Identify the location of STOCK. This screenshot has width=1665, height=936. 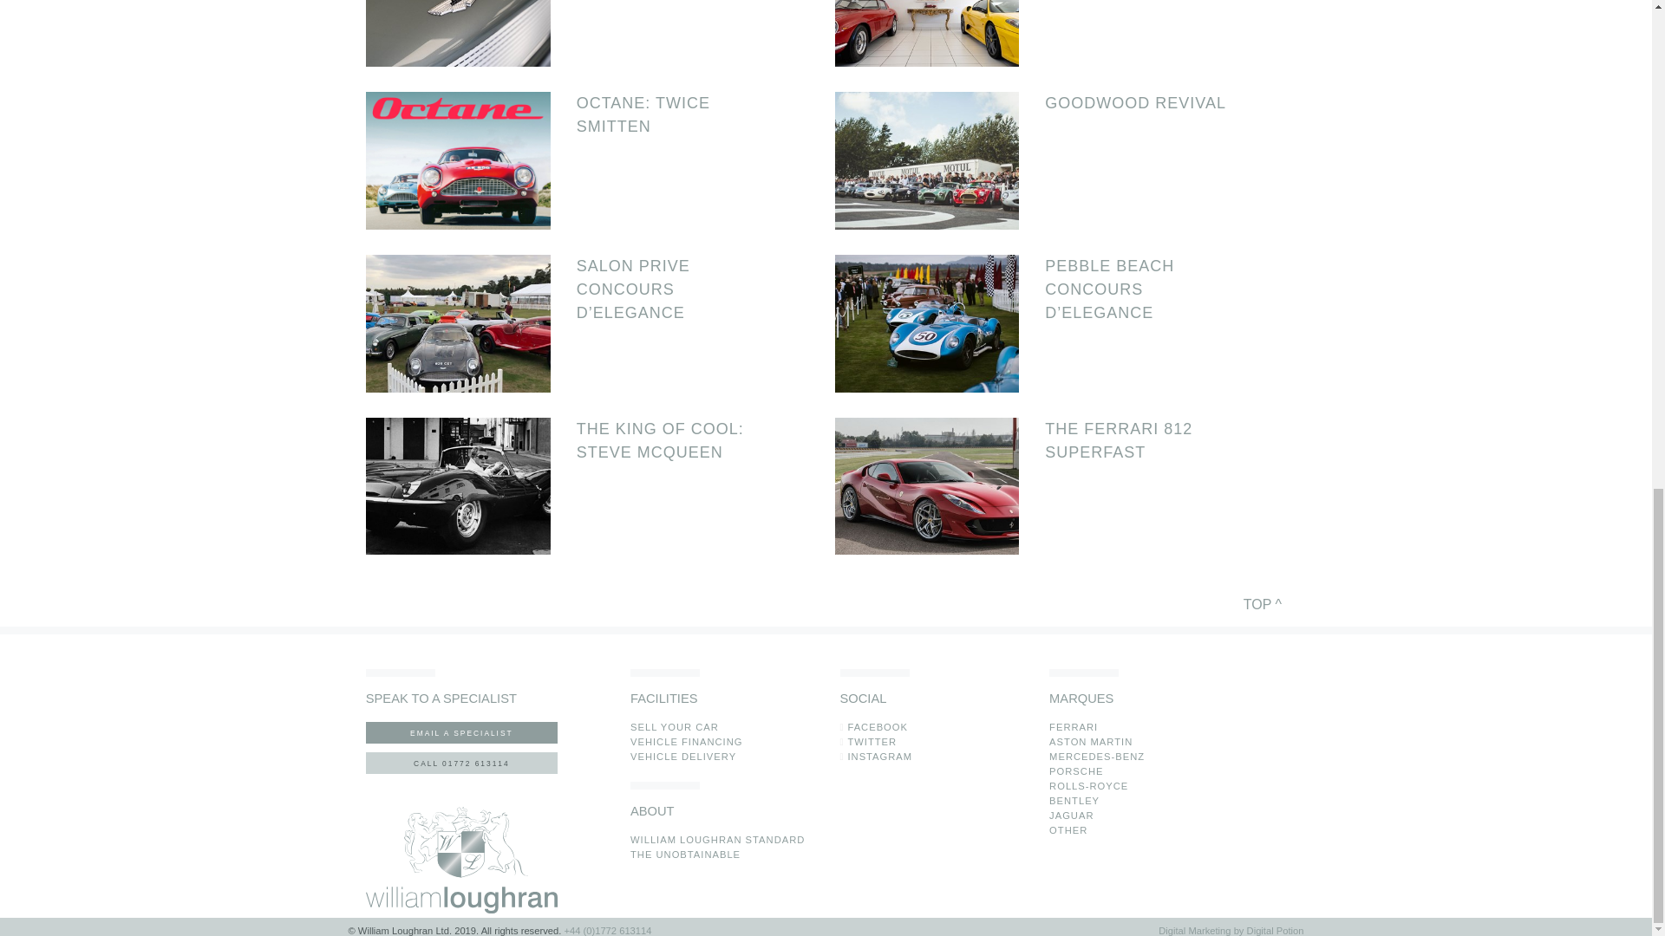
(717, 840).